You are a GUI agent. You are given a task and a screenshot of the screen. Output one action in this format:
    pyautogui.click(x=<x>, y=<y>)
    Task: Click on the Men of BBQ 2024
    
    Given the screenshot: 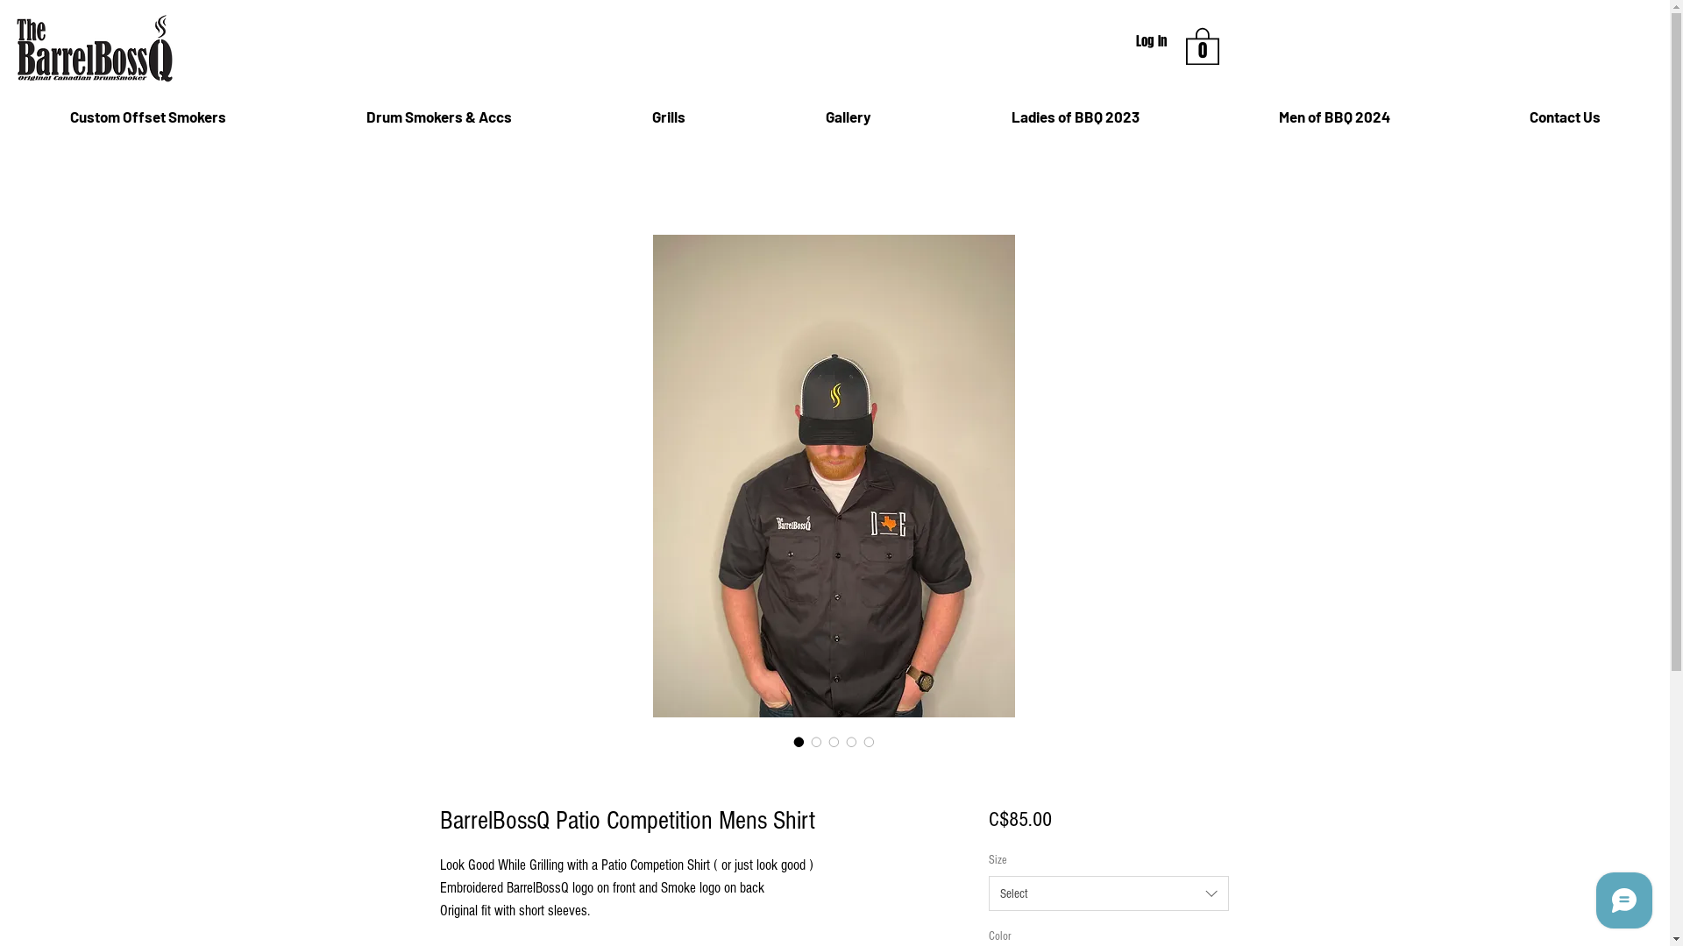 What is the action you would take?
    pyautogui.click(x=1334, y=116)
    